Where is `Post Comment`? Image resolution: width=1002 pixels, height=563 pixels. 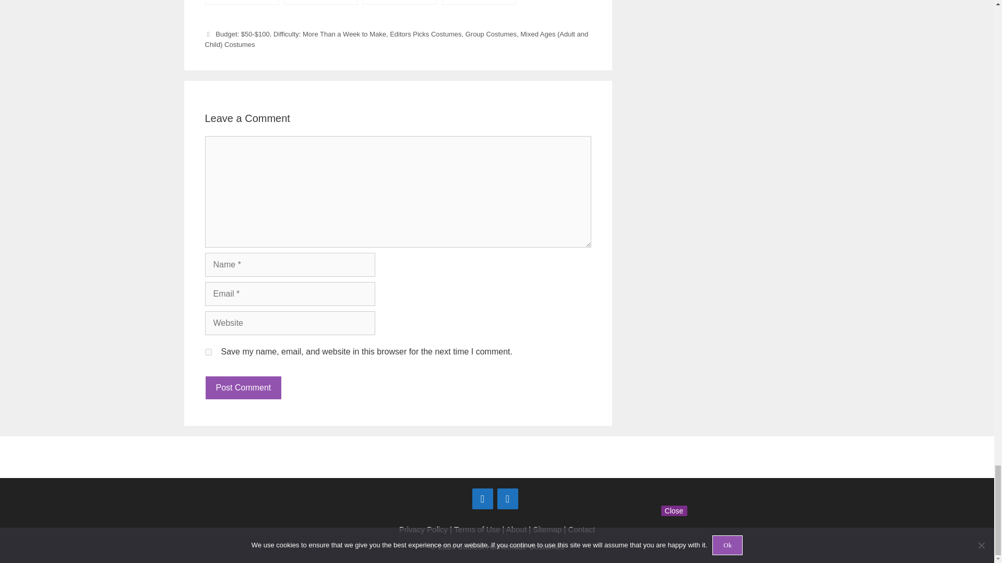 Post Comment is located at coordinates (243, 388).